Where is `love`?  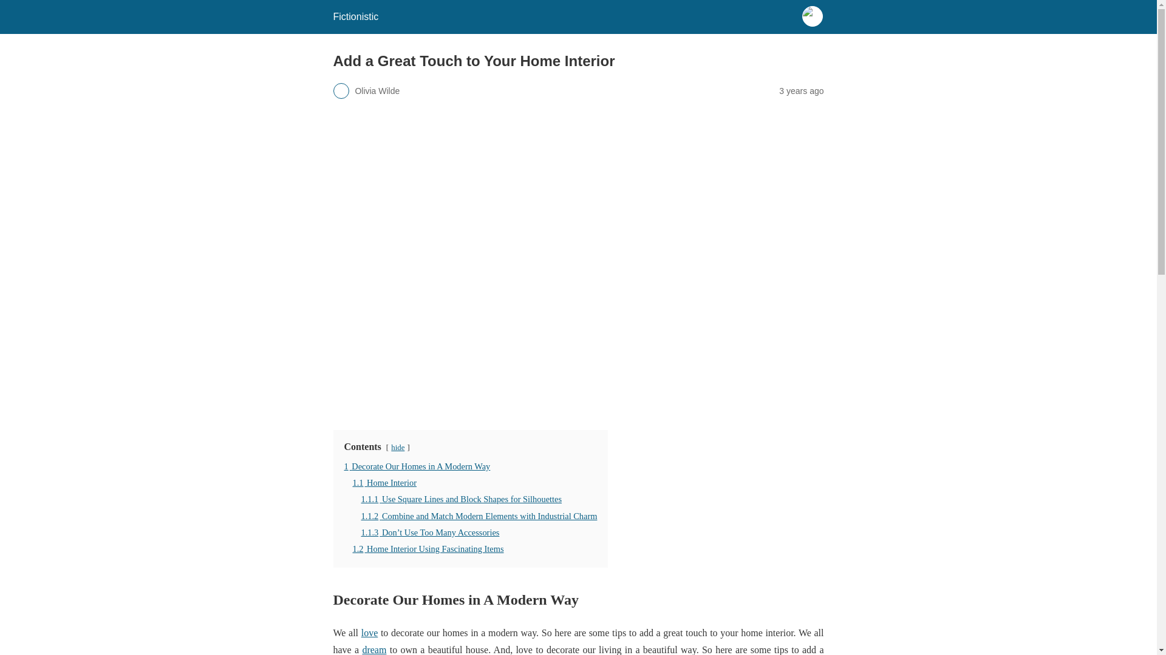
love is located at coordinates (369, 632).